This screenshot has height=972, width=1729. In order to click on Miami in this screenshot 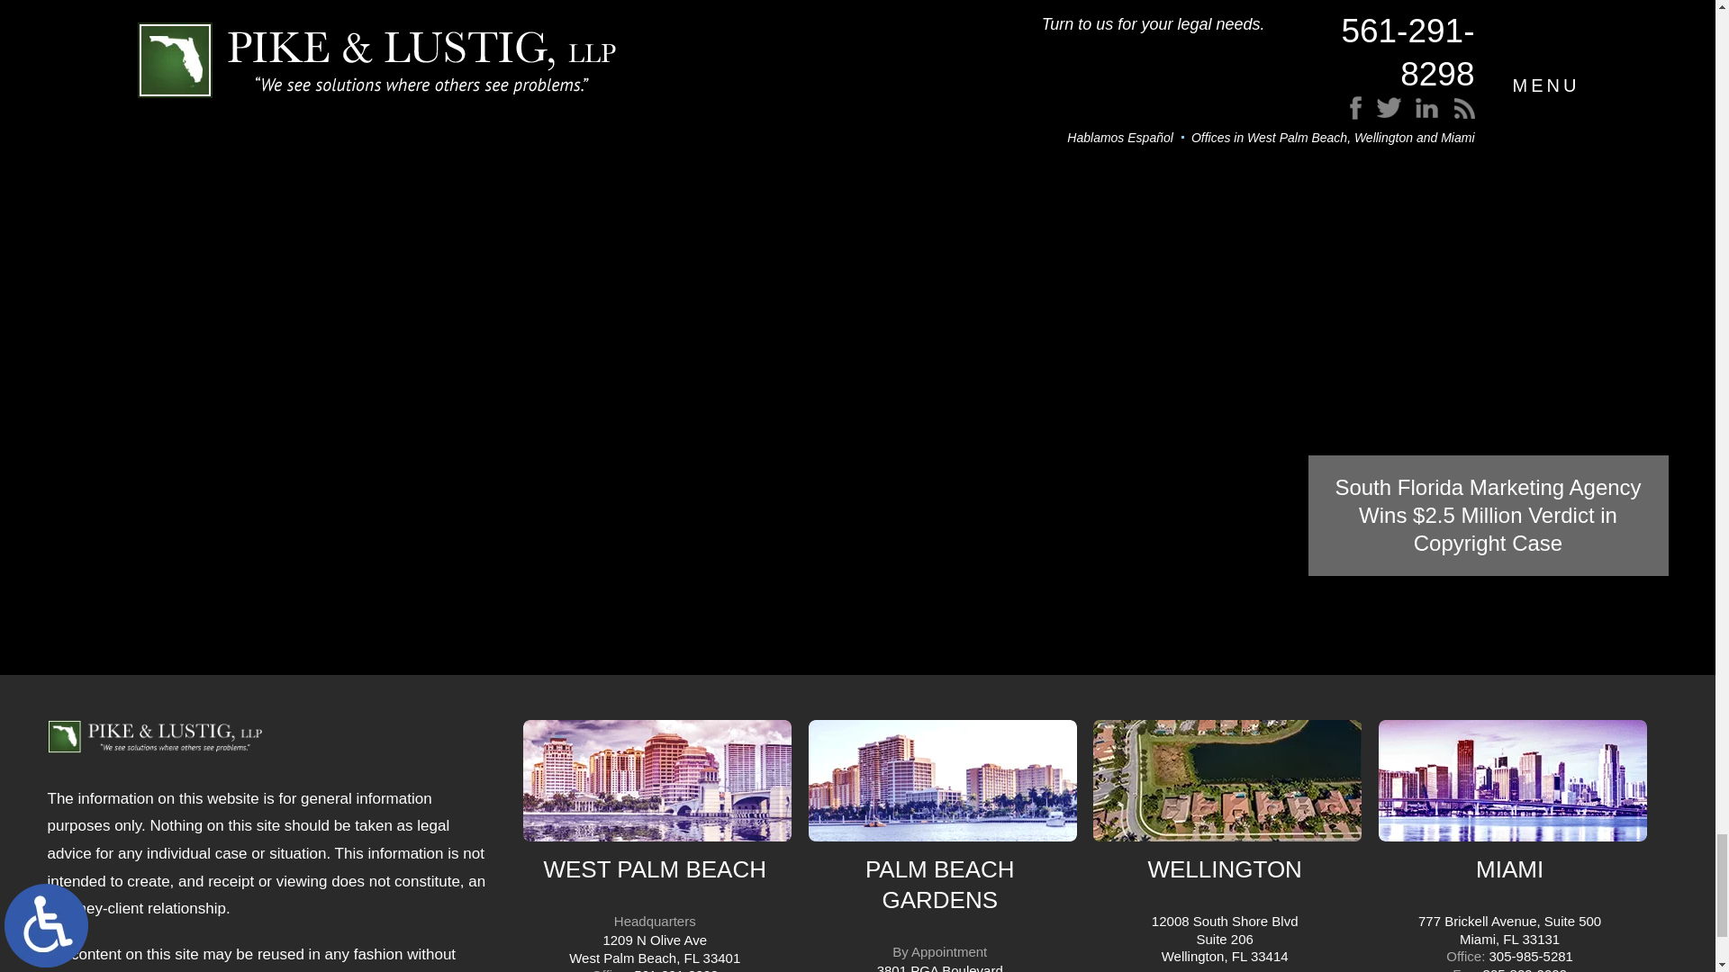, I will do `click(1513, 781)`.